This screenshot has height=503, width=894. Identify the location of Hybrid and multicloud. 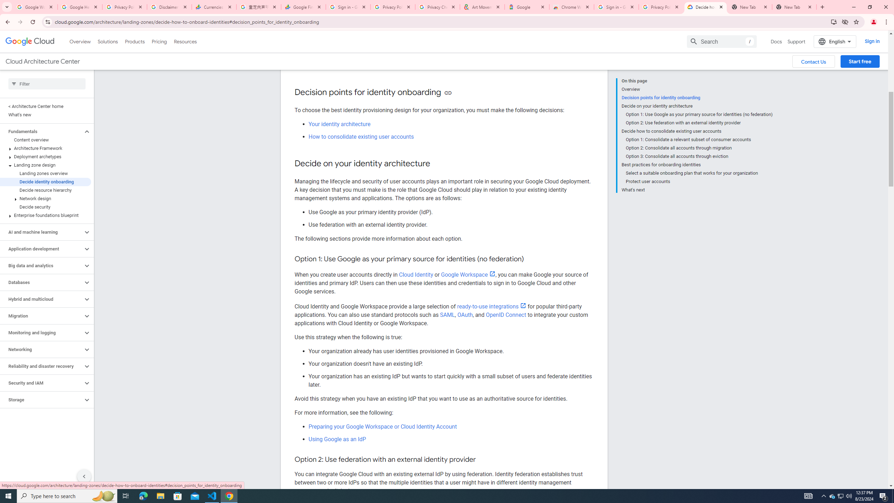
(42, 299).